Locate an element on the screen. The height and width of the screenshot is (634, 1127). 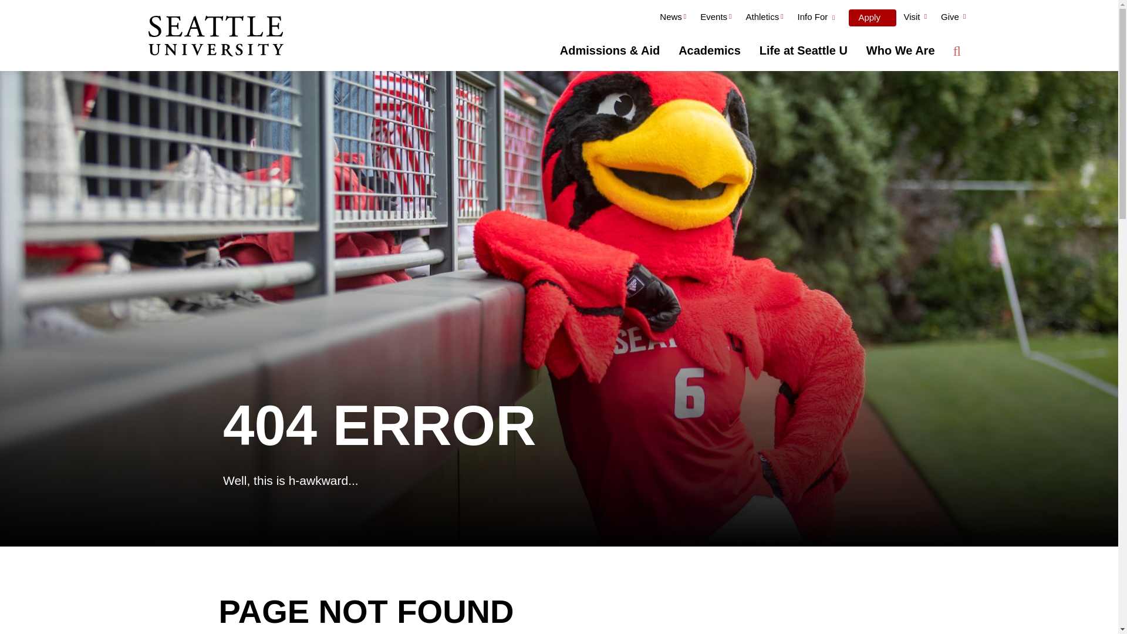
Events is located at coordinates (715, 18).